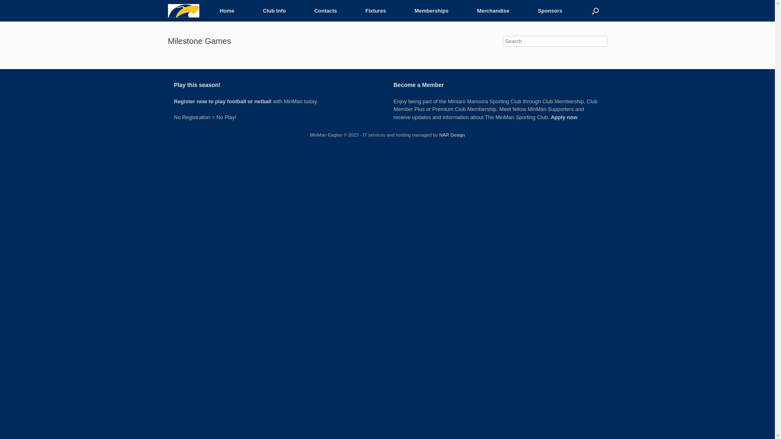 This screenshot has width=781, height=439. Describe the element at coordinates (493, 11) in the screenshot. I see `Merchandise` at that location.